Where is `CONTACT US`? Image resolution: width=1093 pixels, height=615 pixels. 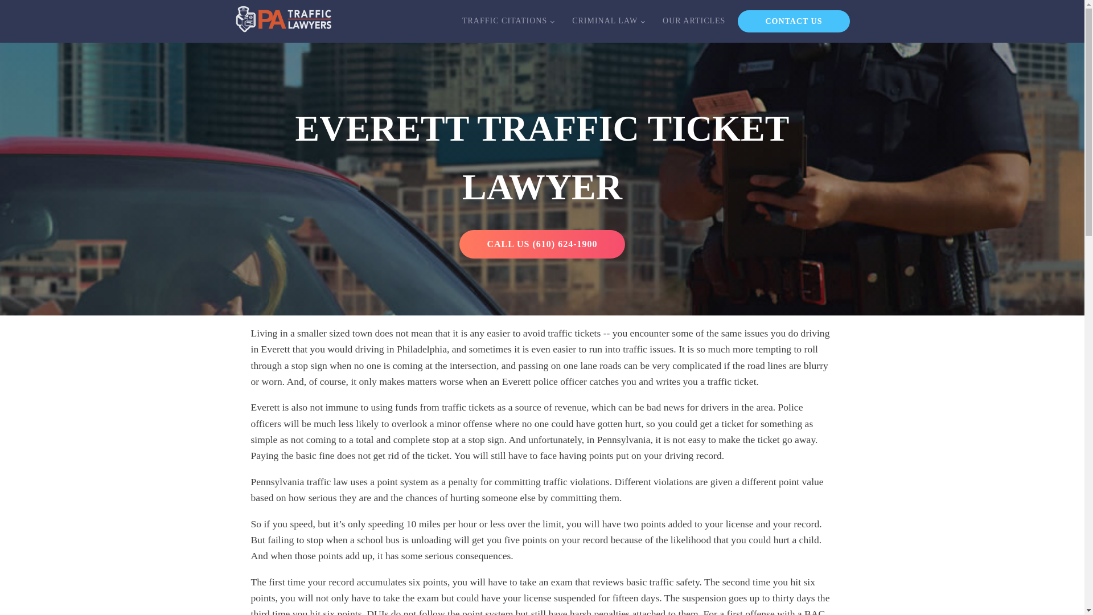
CONTACT US is located at coordinates (794, 22).